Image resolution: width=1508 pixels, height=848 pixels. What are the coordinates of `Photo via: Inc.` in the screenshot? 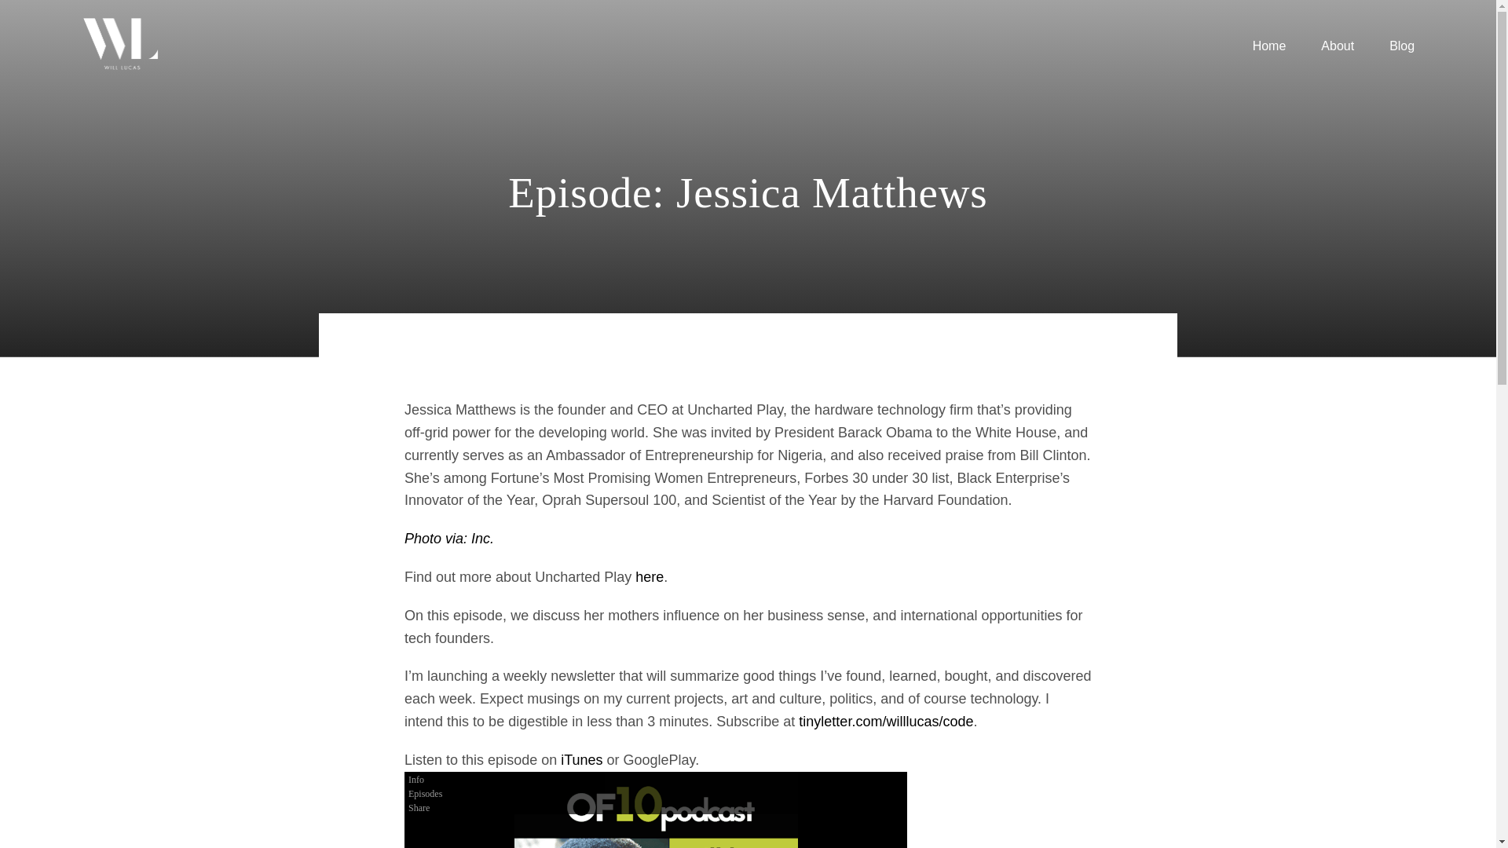 It's located at (449, 539).